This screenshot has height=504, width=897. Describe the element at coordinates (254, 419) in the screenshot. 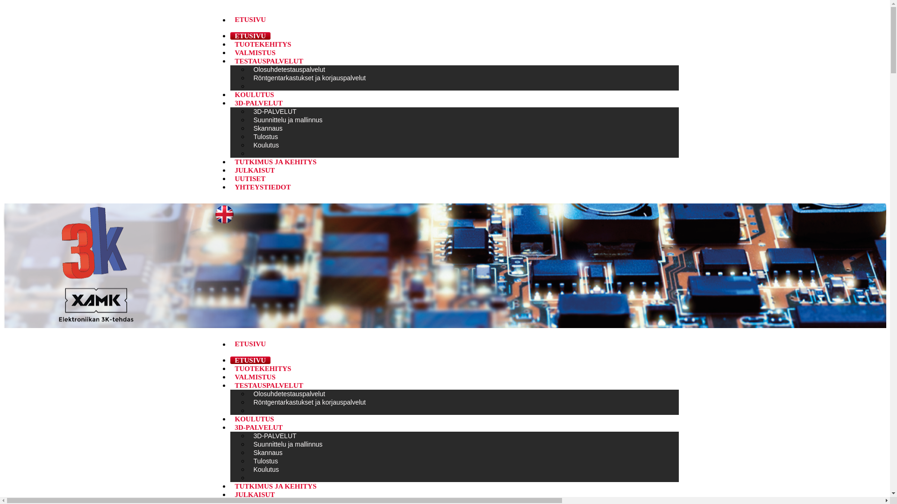

I see `KOULUTUS` at that location.